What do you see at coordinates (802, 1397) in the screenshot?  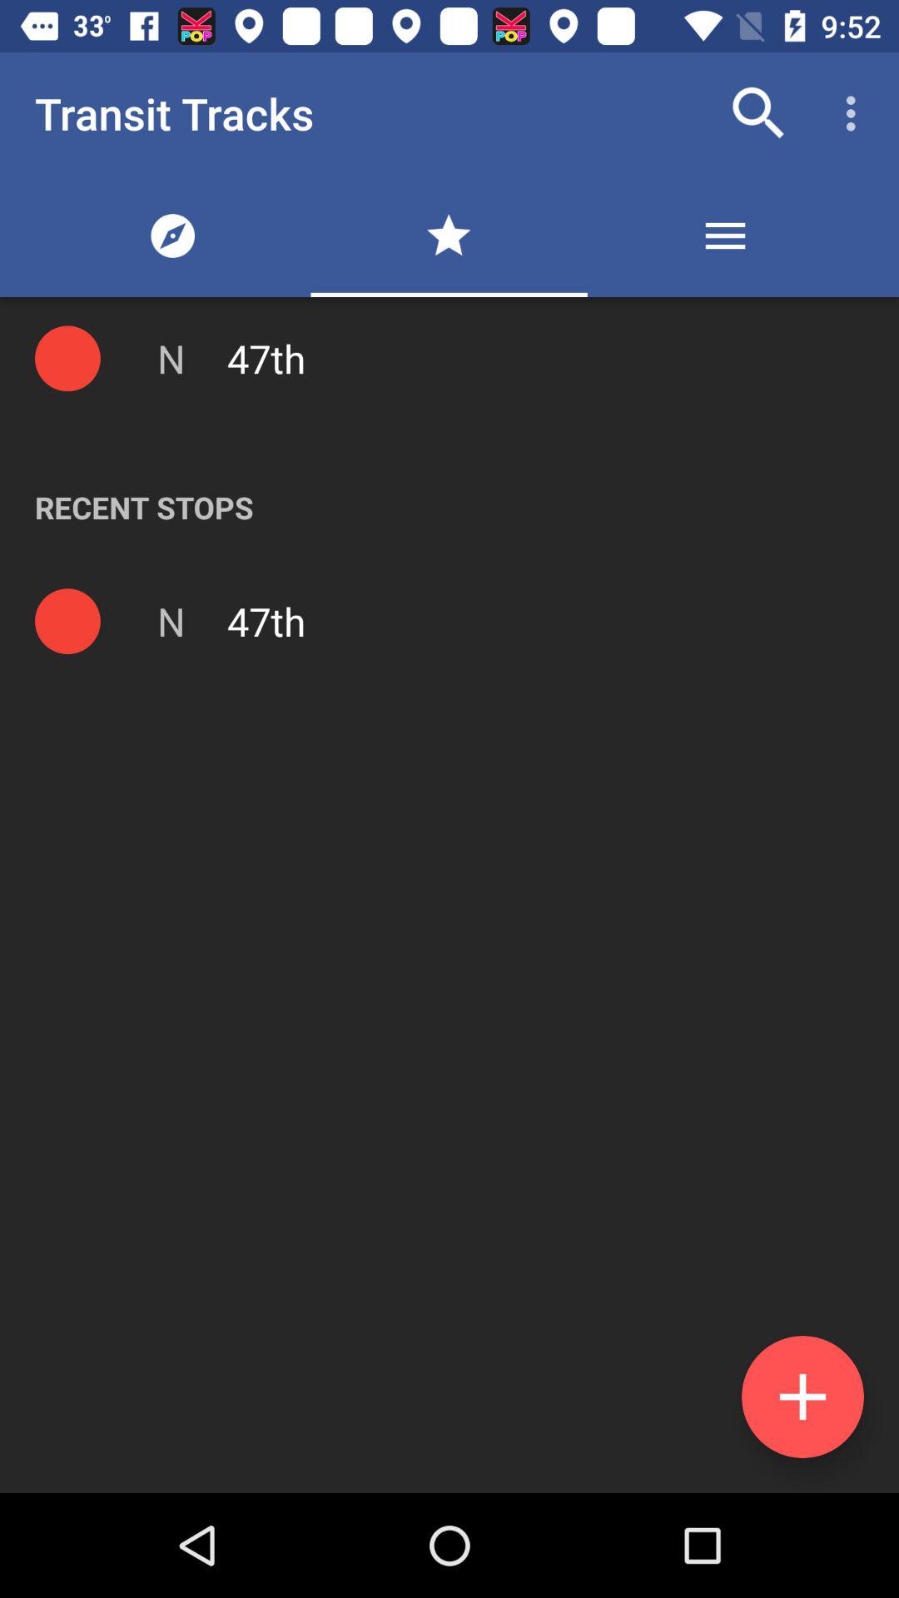 I see `add new data` at bounding box center [802, 1397].